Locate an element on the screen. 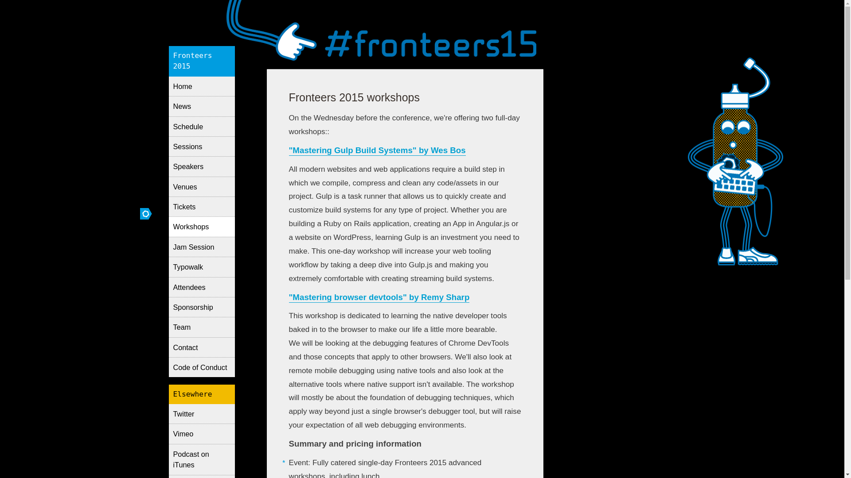 The height and width of the screenshot is (478, 851). Code of Conduct is located at coordinates (201, 367).